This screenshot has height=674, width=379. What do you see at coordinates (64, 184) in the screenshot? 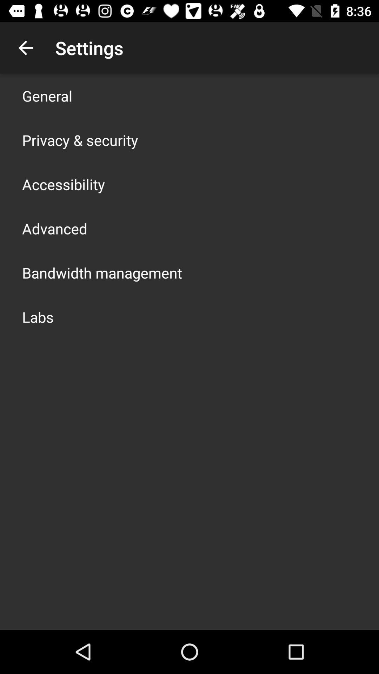
I see `turn off the item above the advanced item` at bounding box center [64, 184].